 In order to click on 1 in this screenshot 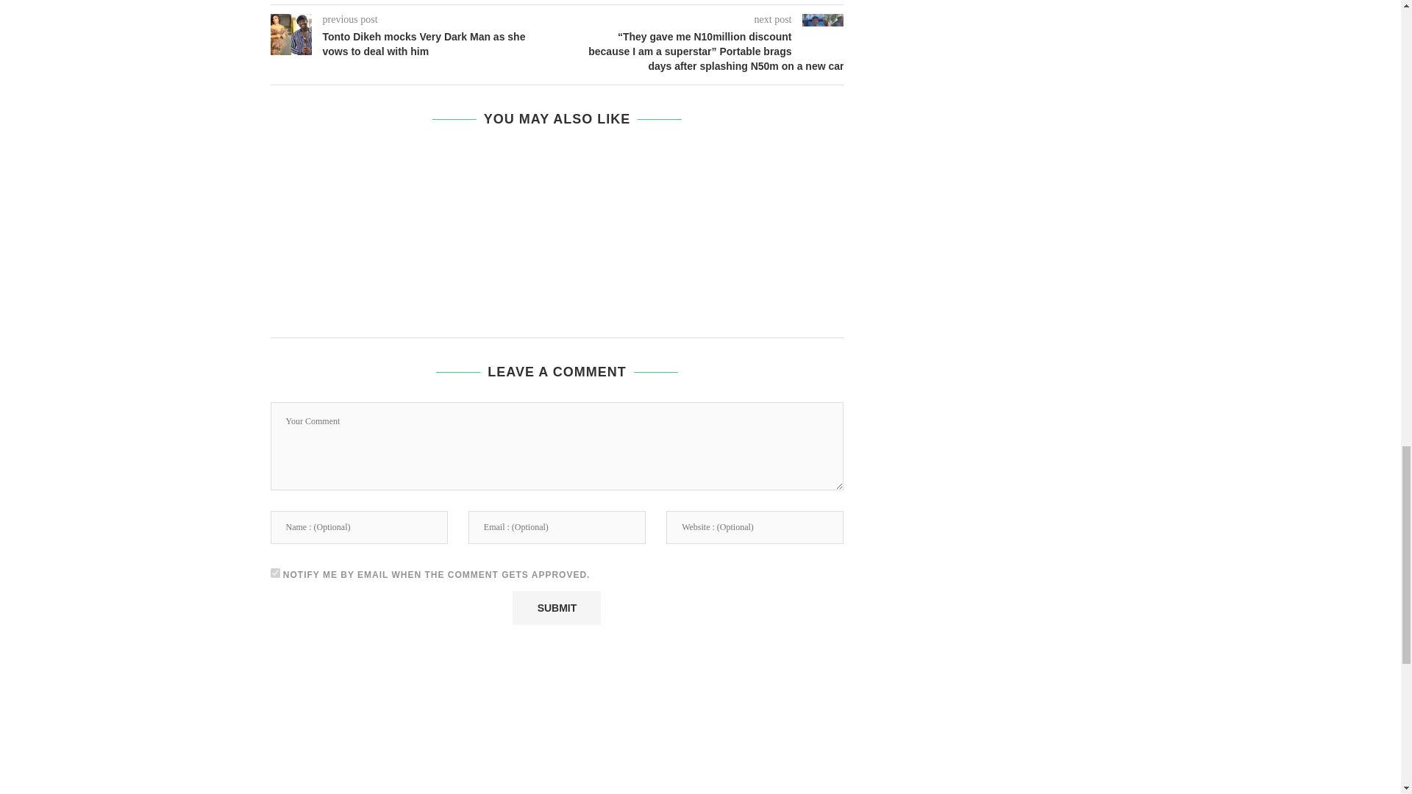, I will do `click(275, 573)`.